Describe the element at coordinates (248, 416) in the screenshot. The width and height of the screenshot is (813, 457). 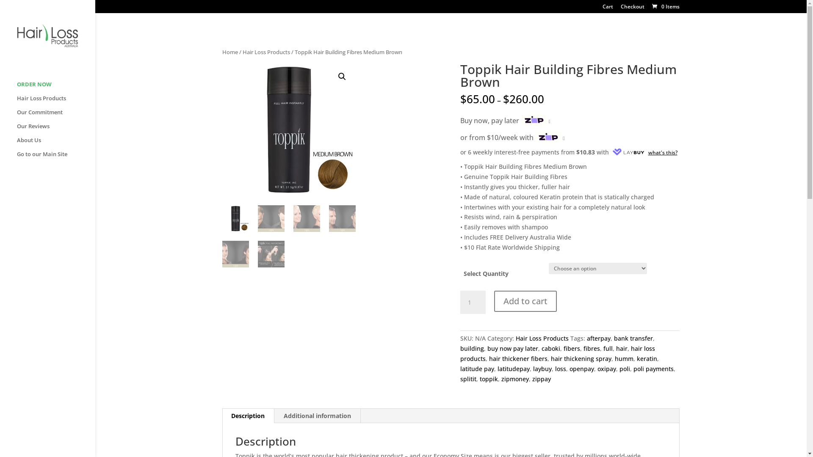
I see `Description` at that location.